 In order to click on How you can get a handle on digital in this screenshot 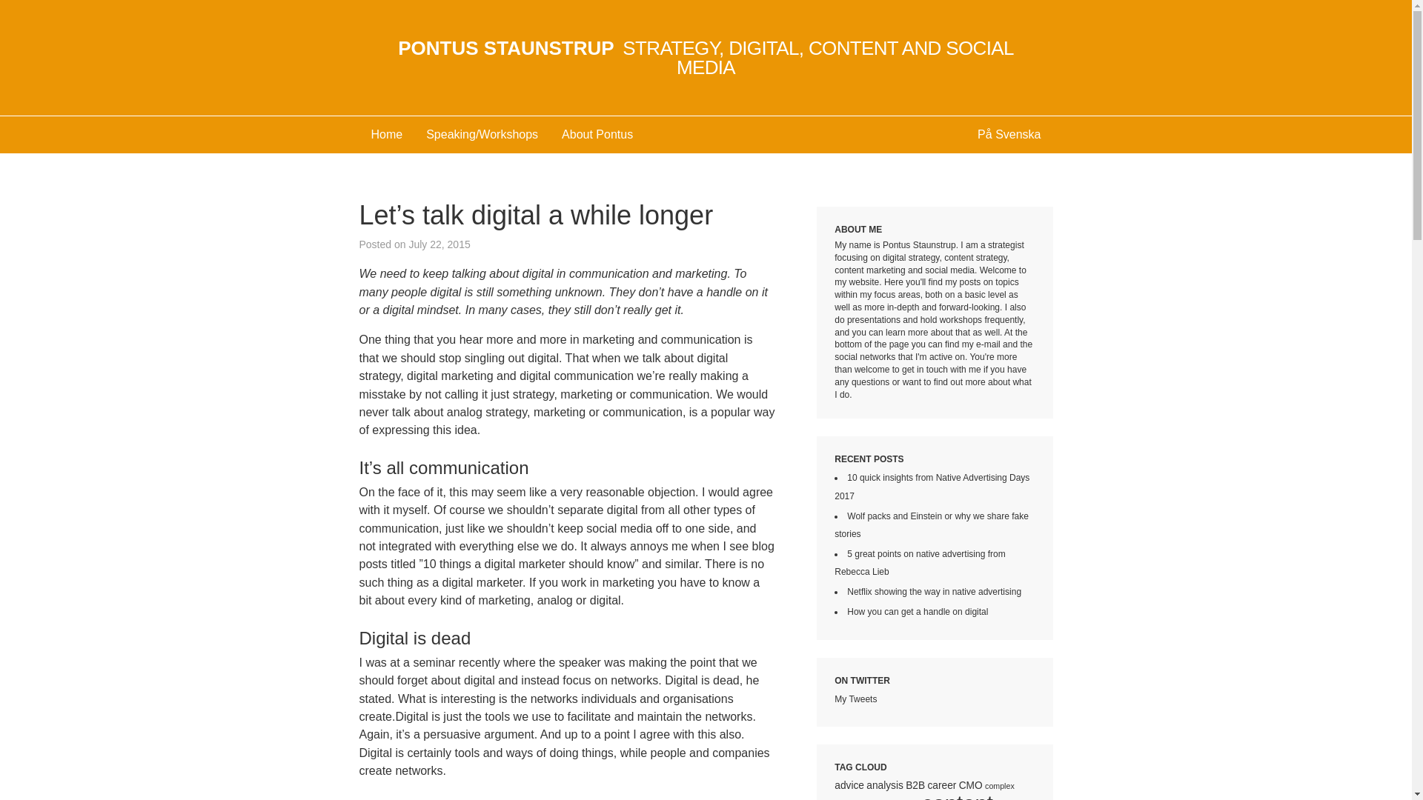, I will do `click(917, 611)`.